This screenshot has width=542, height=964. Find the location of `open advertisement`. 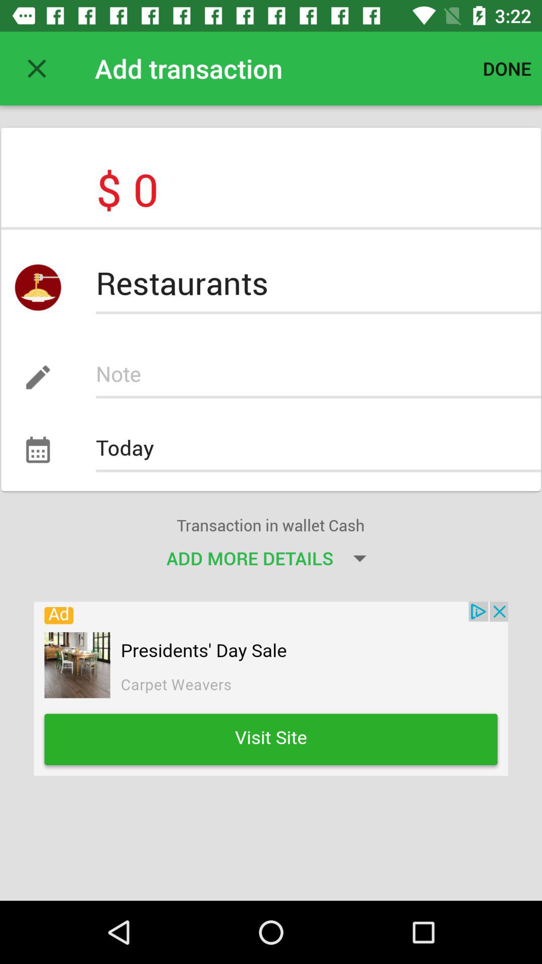

open advertisement is located at coordinates (271, 689).